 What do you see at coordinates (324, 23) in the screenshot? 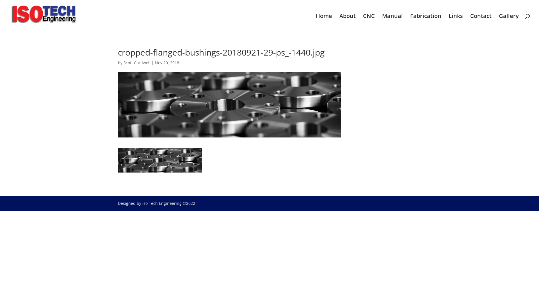
I see `Home` at bounding box center [324, 23].